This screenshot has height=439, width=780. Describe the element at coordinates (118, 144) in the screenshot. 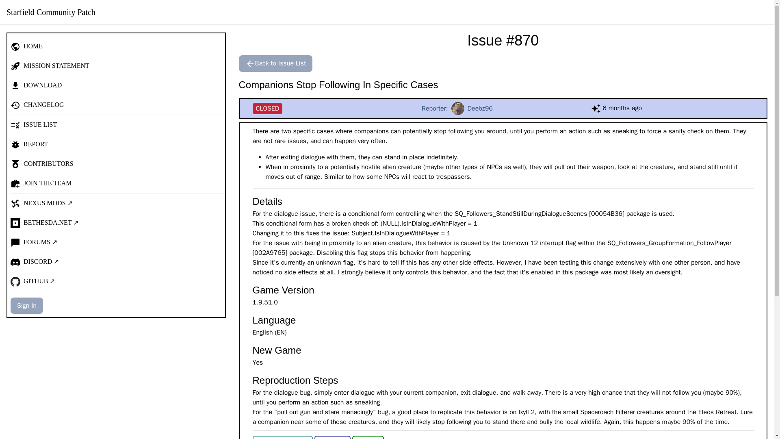

I see `REPORT` at that location.